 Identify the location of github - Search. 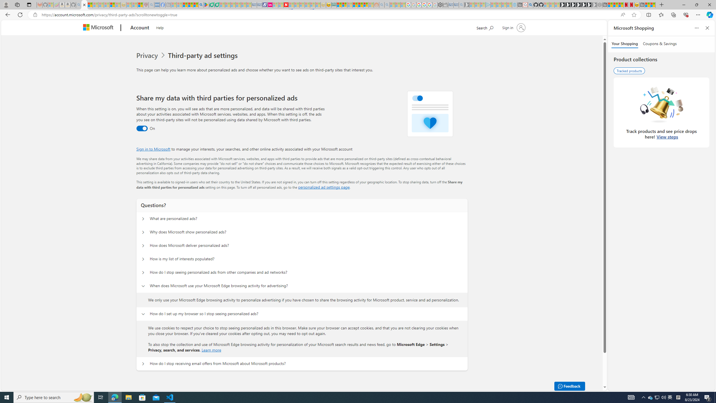
(530, 5).